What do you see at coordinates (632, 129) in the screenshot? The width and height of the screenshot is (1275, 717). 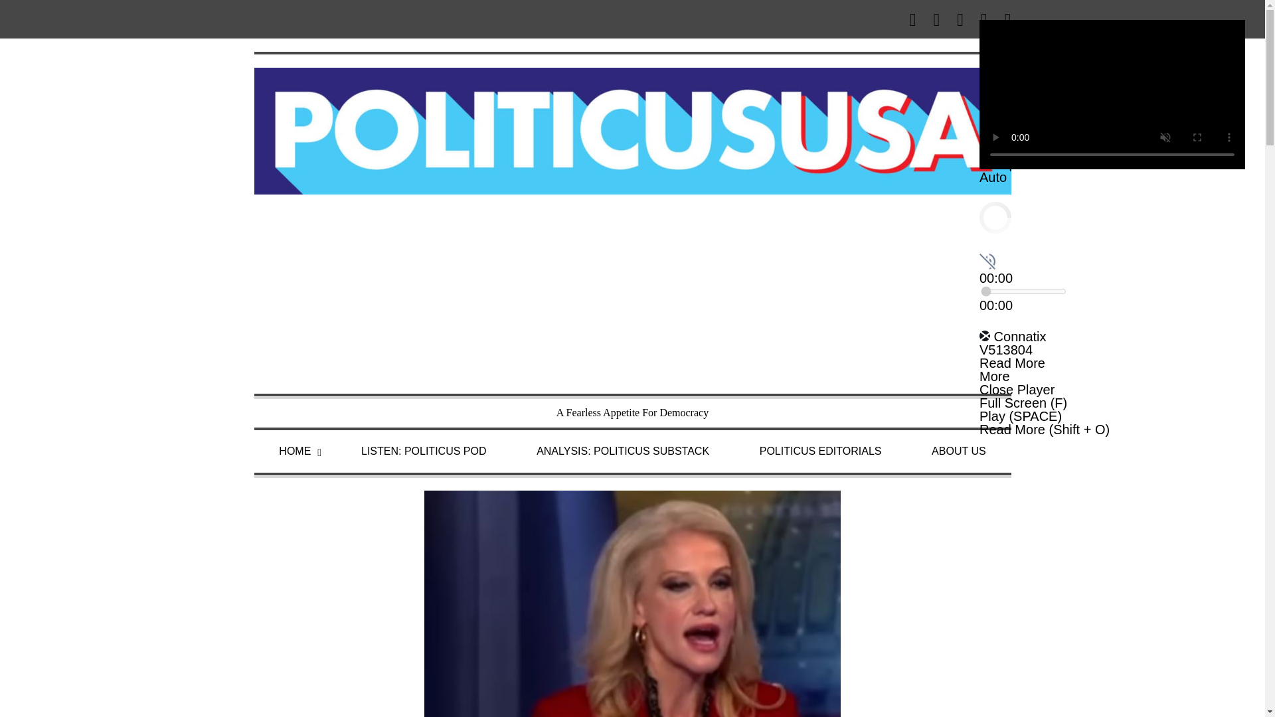 I see `Go back to home` at bounding box center [632, 129].